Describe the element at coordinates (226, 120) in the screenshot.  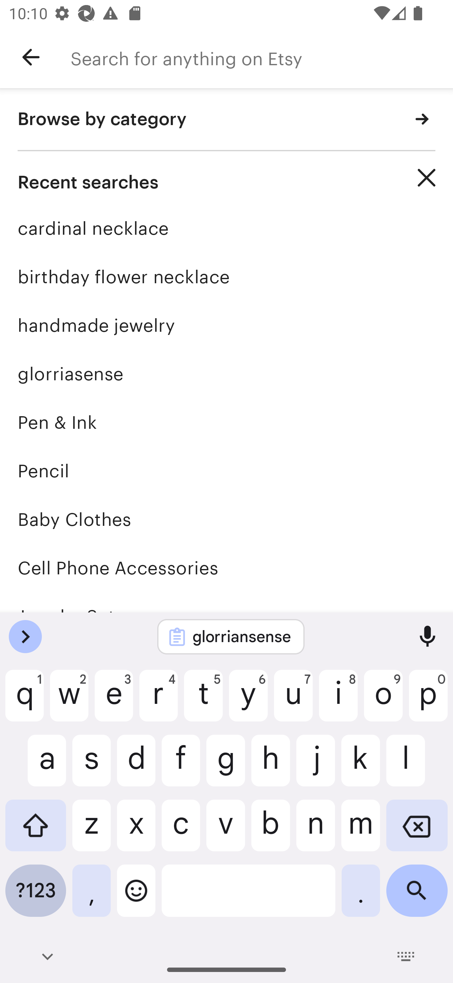
I see `Browse by category` at that location.